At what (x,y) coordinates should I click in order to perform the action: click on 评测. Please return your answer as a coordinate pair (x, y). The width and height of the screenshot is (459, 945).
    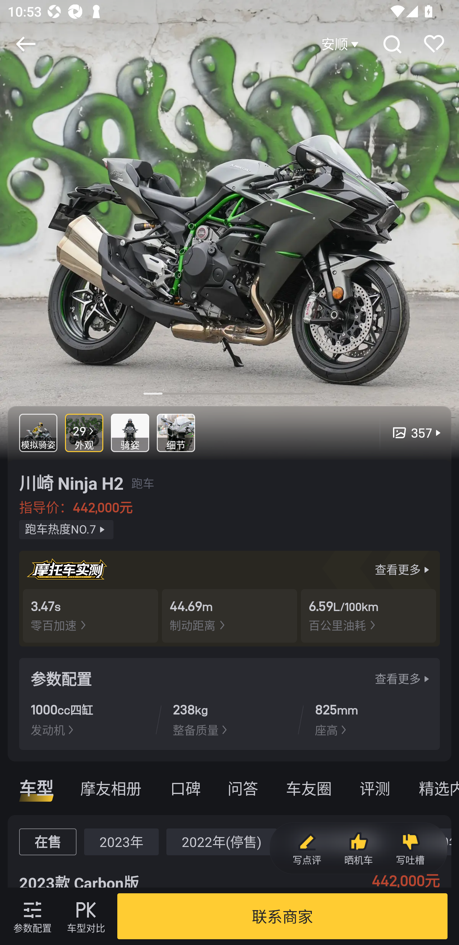
    Looking at the image, I should click on (375, 788).